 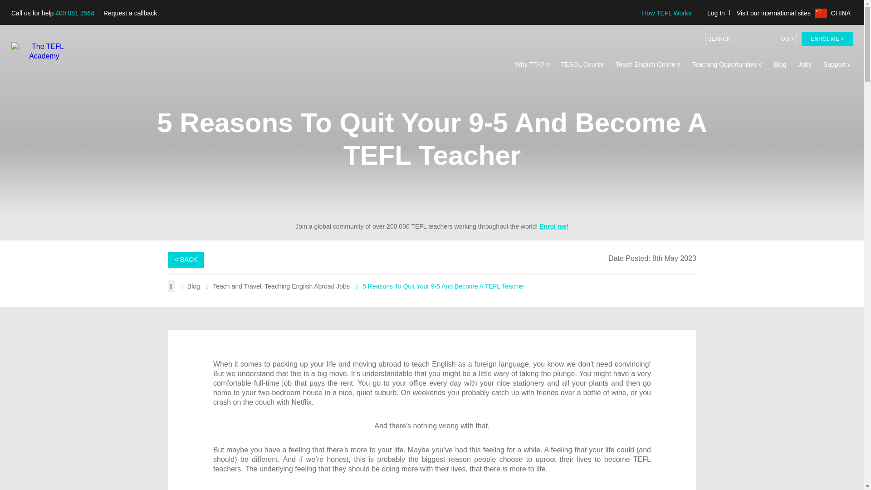 What do you see at coordinates (74, 13) in the screenshot?
I see `400 051 2564` at bounding box center [74, 13].